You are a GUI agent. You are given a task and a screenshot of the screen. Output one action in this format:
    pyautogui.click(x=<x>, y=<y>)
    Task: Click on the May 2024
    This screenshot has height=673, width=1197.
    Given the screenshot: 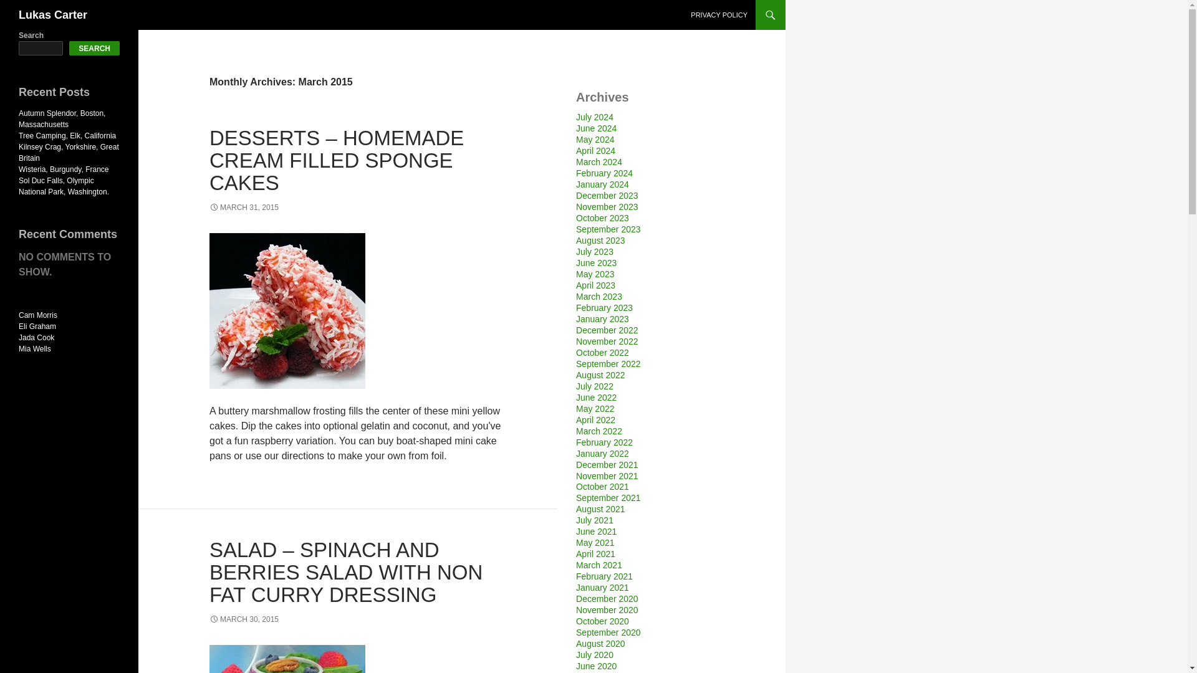 What is the action you would take?
    pyautogui.click(x=595, y=140)
    